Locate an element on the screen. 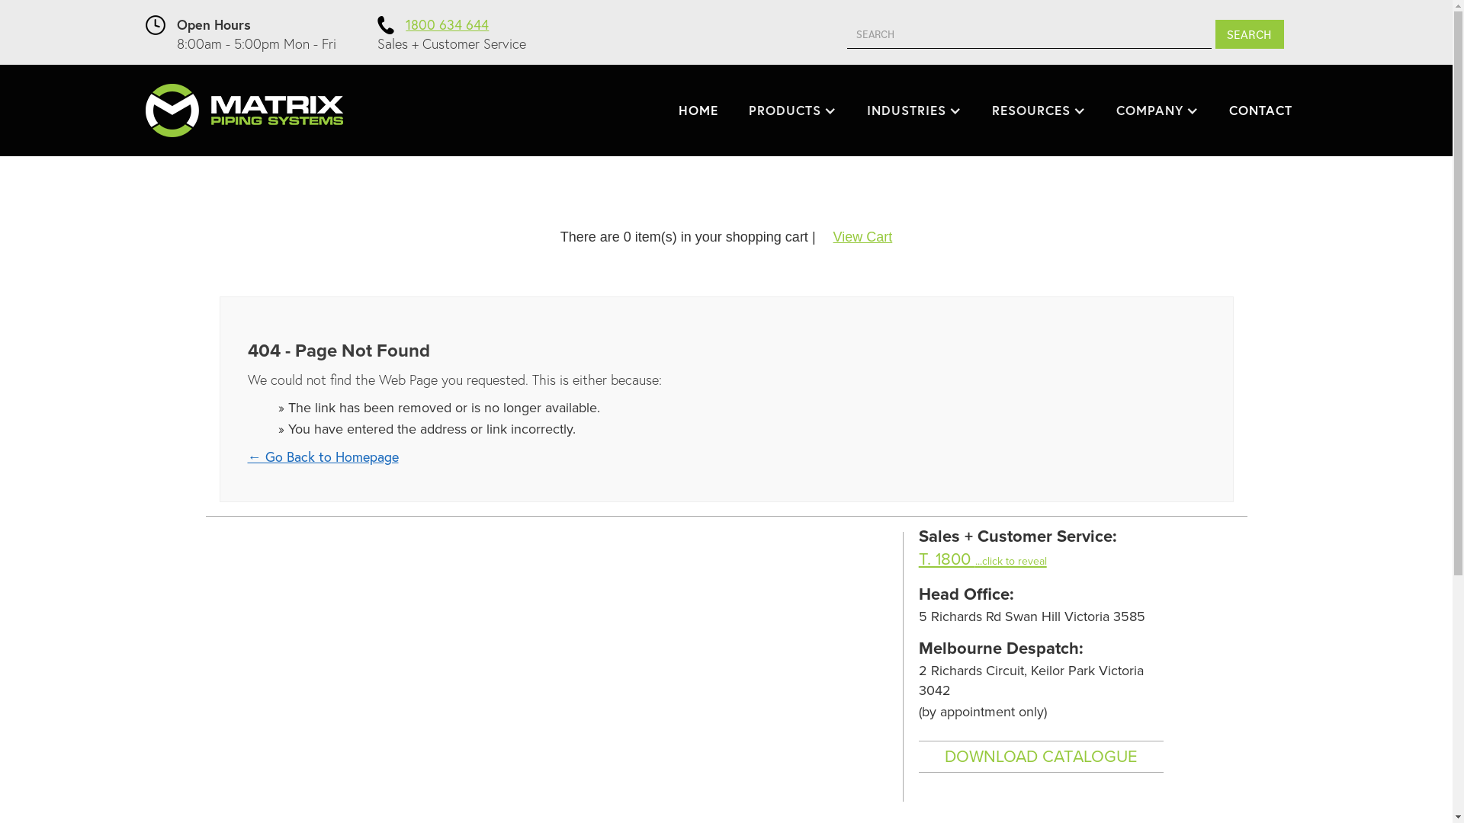 The width and height of the screenshot is (1464, 823). View Cart is located at coordinates (863, 237).